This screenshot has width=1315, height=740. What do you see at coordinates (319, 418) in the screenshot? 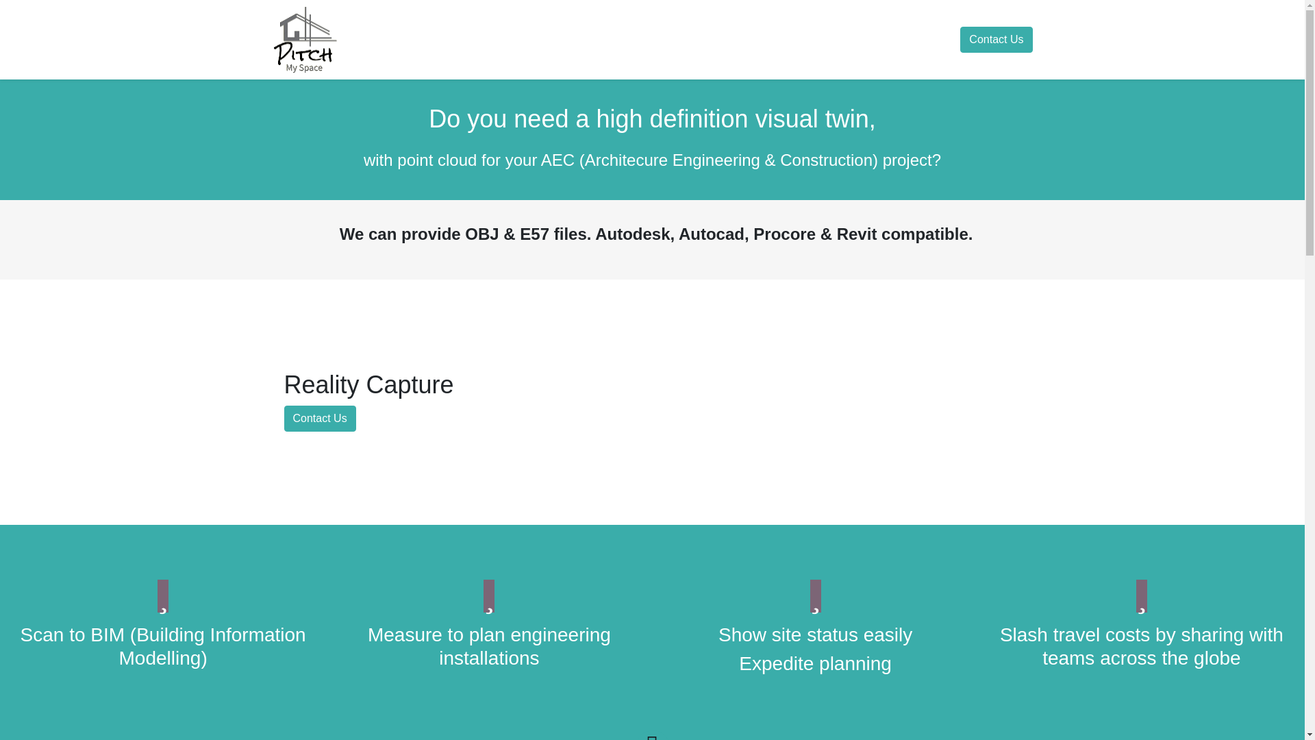
I see `Contact Us` at bounding box center [319, 418].